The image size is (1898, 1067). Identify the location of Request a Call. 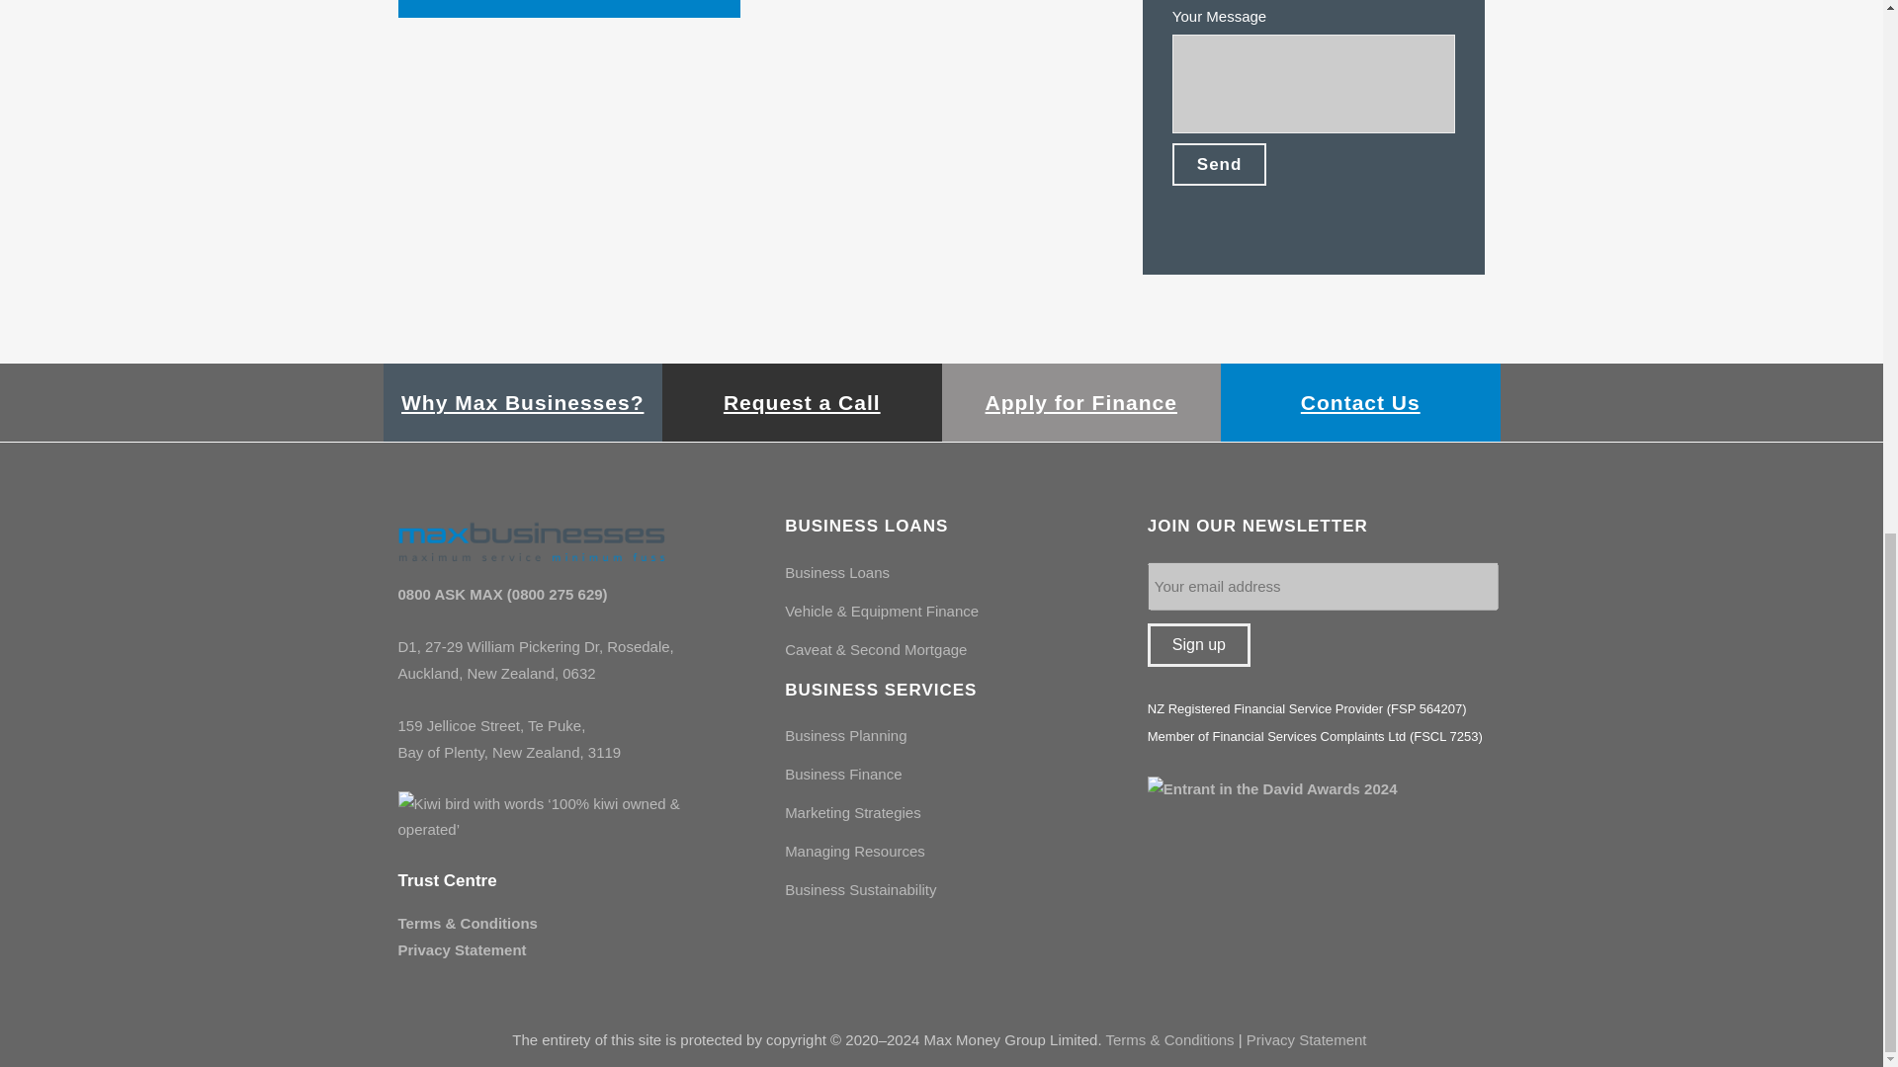
(801, 403).